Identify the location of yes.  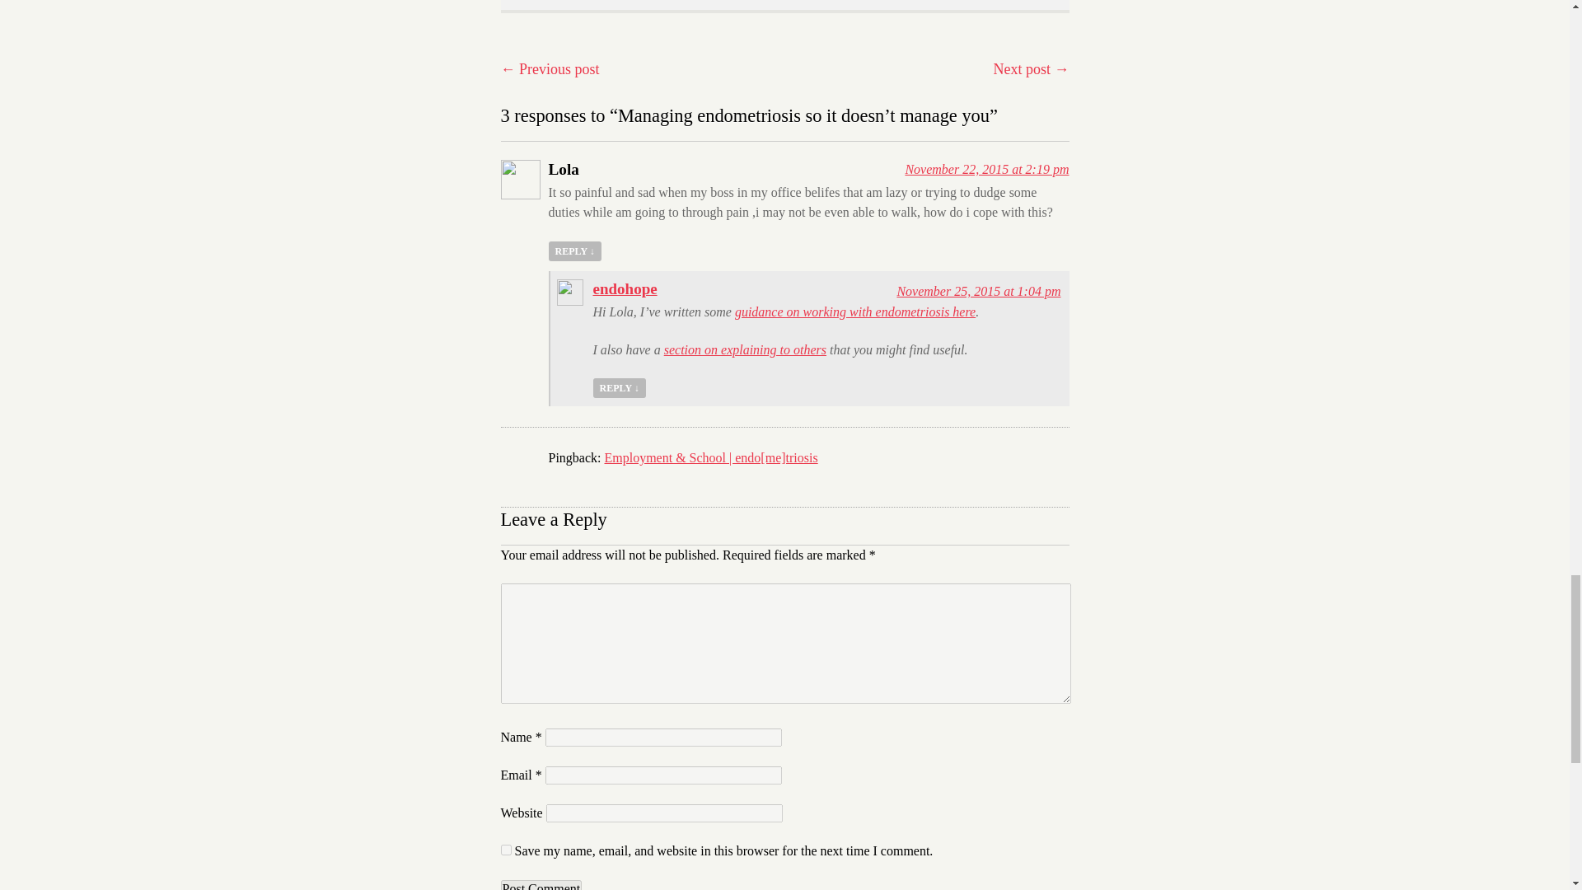
(506, 849).